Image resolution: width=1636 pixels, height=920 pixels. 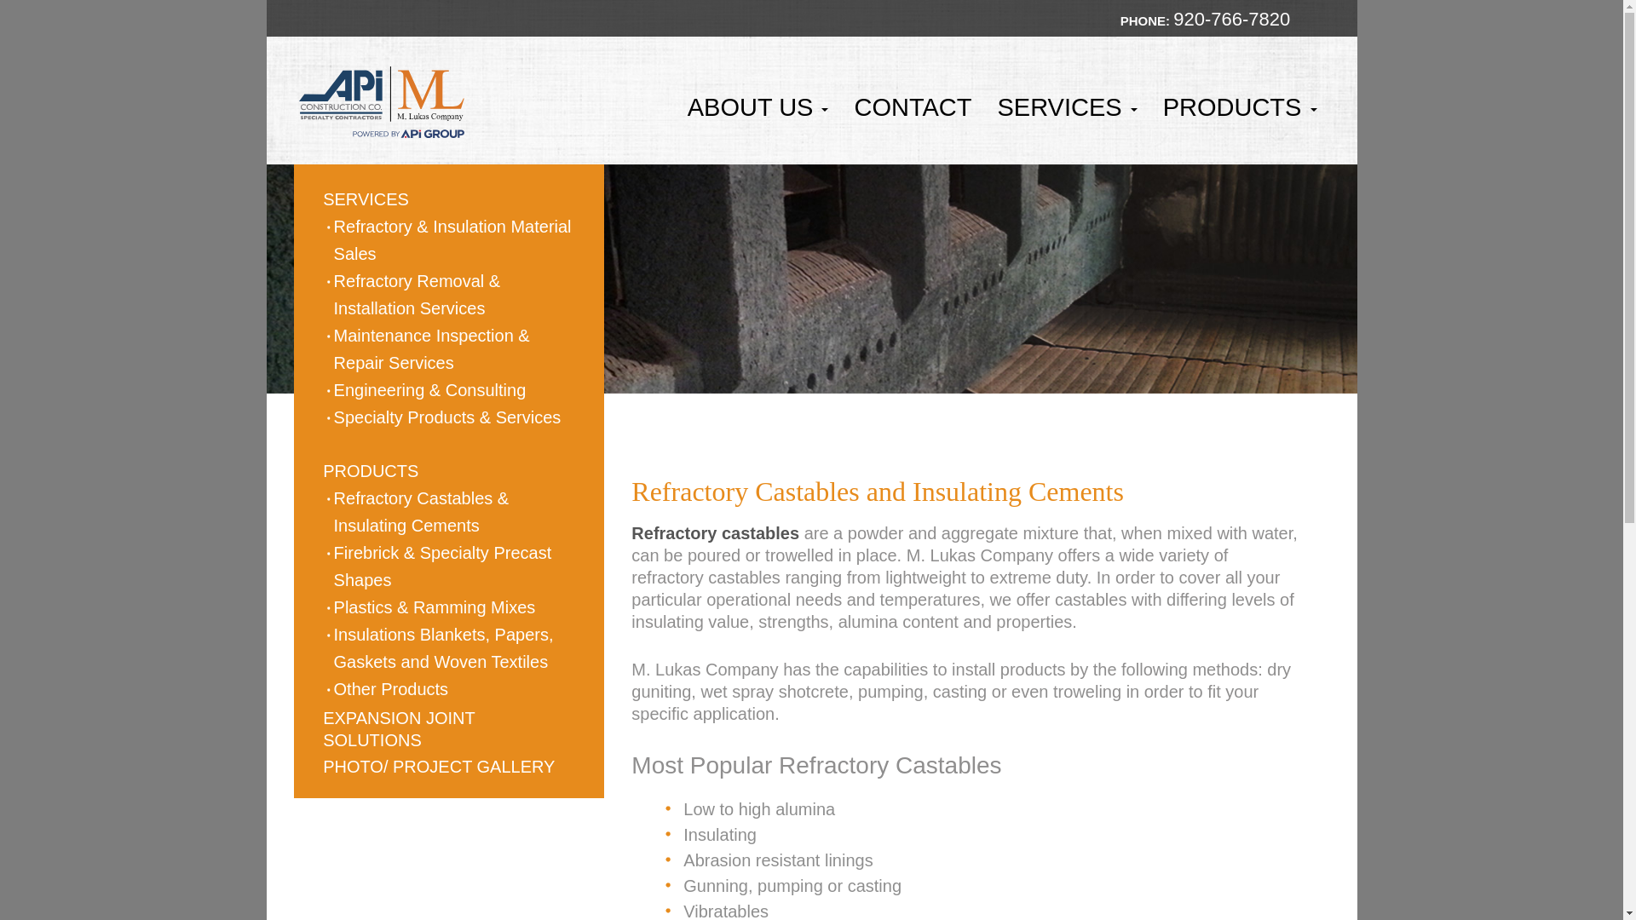 What do you see at coordinates (1067, 107) in the screenshot?
I see `SERVICES` at bounding box center [1067, 107].